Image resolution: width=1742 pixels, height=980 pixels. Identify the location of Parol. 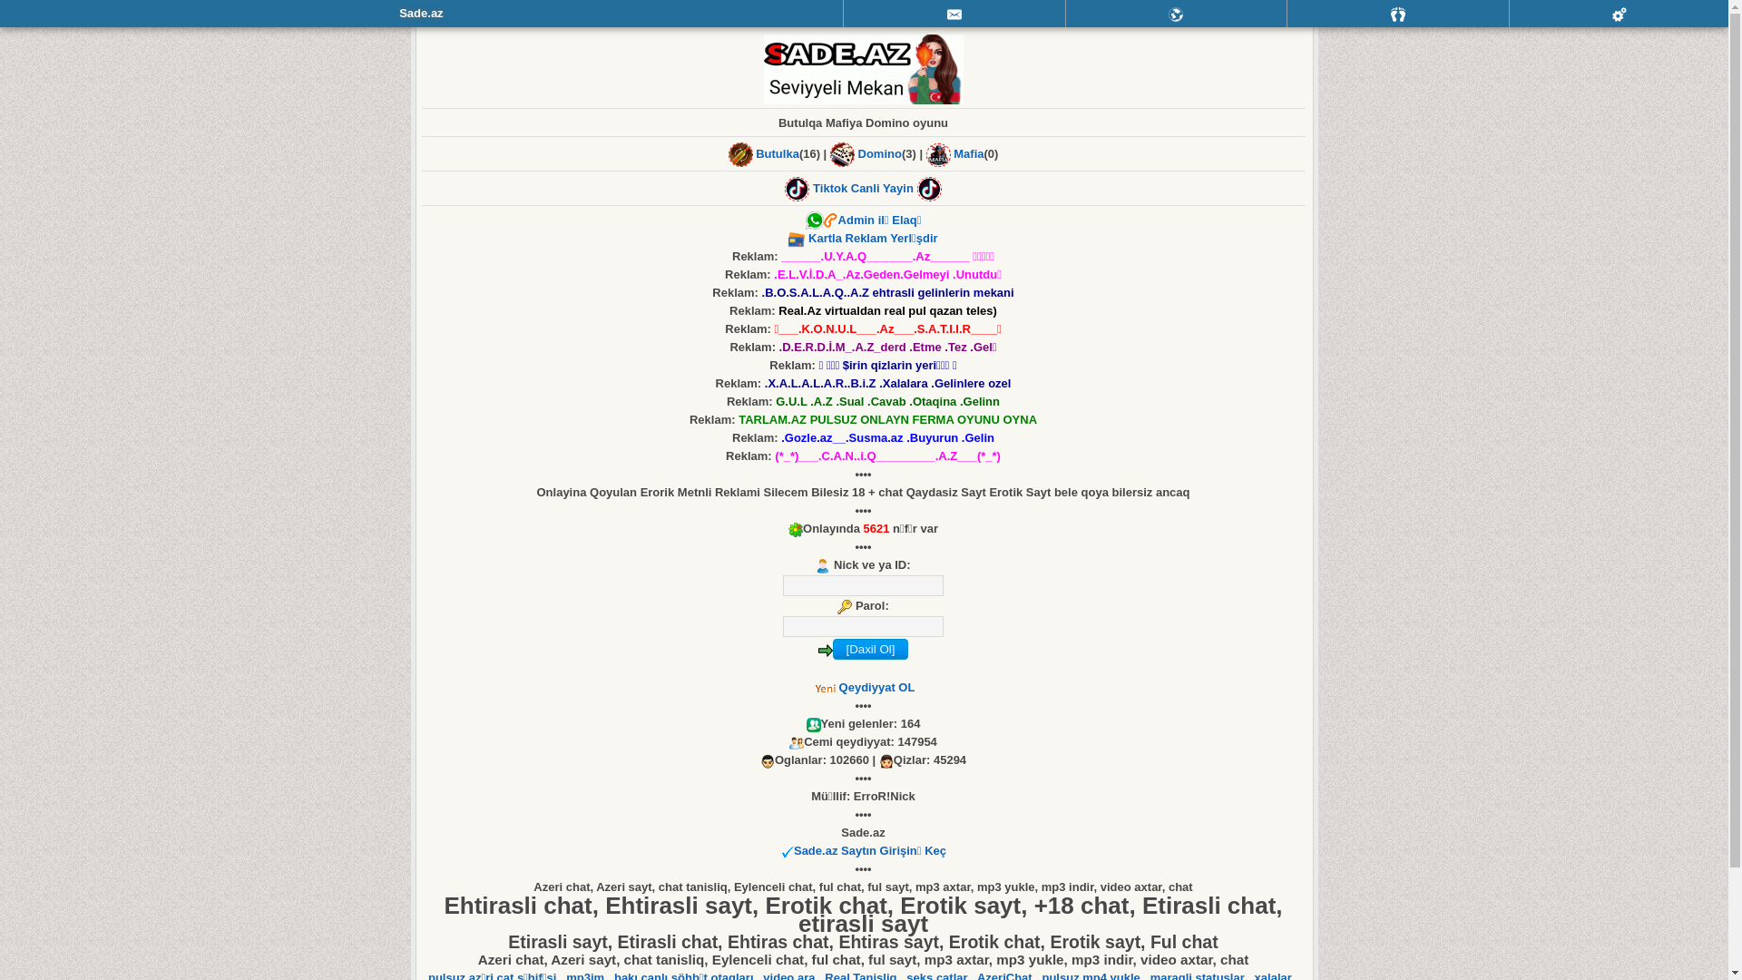
(864, 626).